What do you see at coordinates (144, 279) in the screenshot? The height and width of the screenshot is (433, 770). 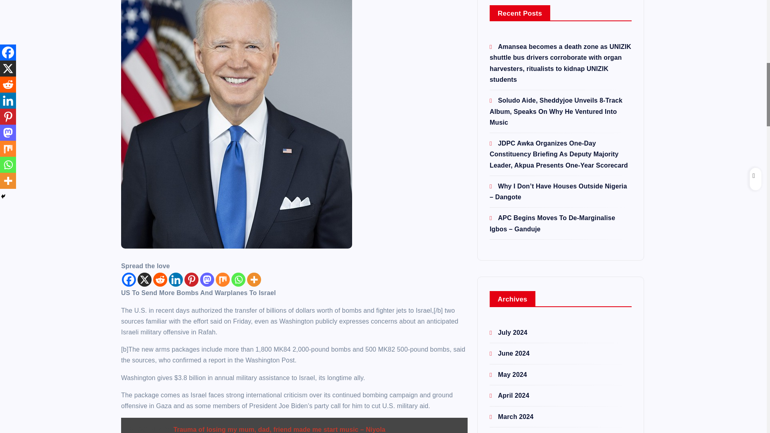 I see `X` at bounding box center [144, 279].